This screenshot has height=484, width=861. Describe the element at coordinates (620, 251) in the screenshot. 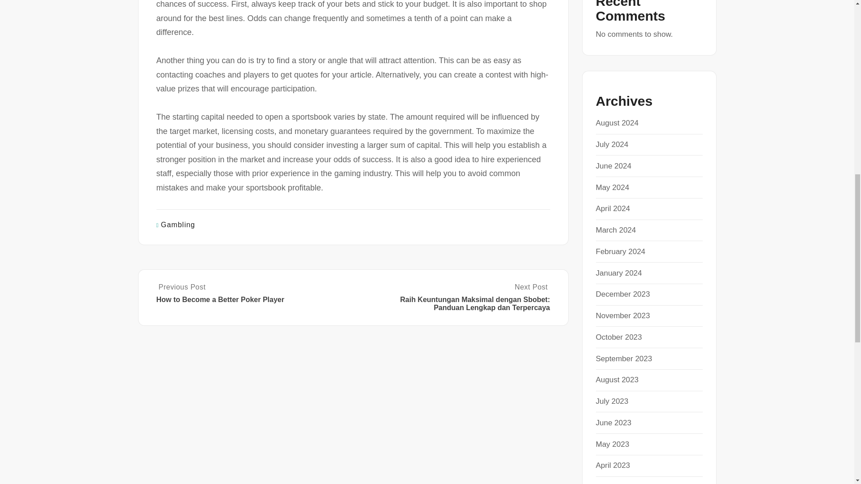

I see `February 2024` at that location.